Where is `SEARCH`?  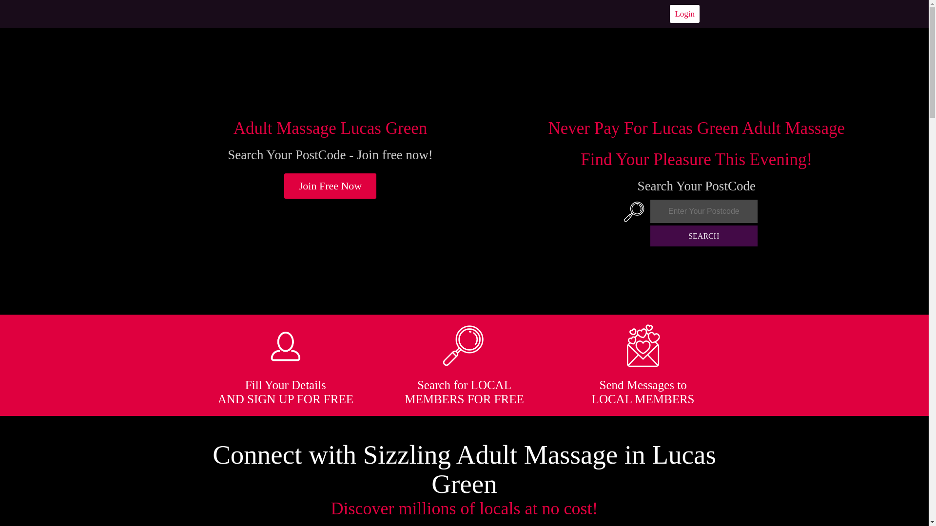
SEARCH is located at coordinates (704, 236).